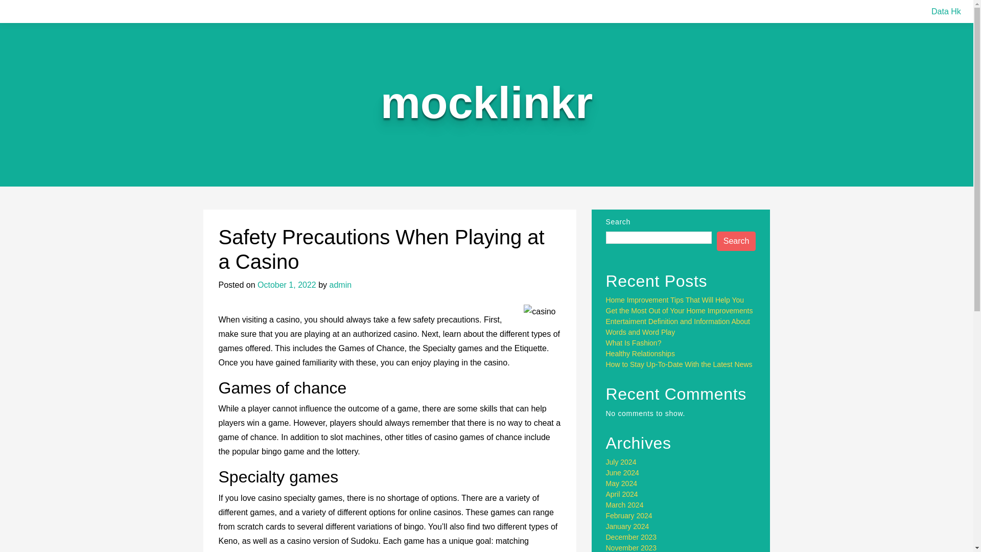 Image resolution: width=981 pixels, height=552 pixels. I want to click on October 1, 2022, so click(286, 284).